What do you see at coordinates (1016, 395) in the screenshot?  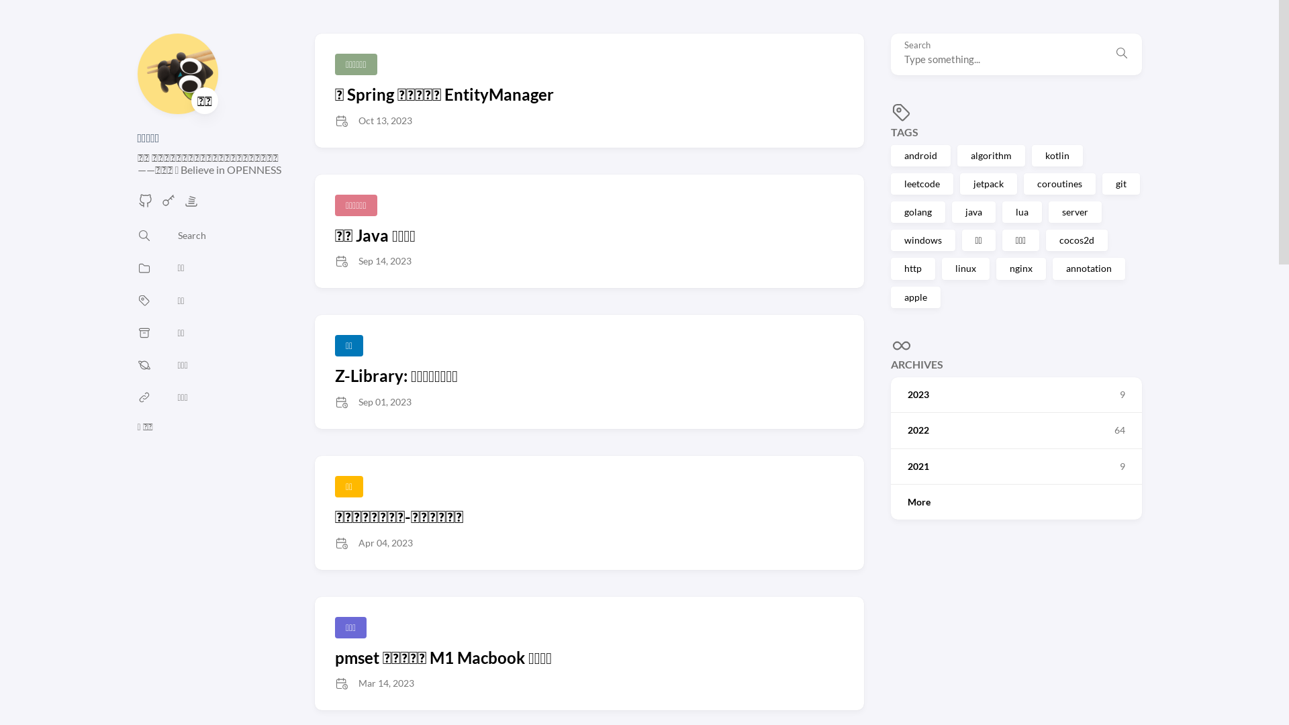 I see `2023
9` at bounding box center [1016, 395].